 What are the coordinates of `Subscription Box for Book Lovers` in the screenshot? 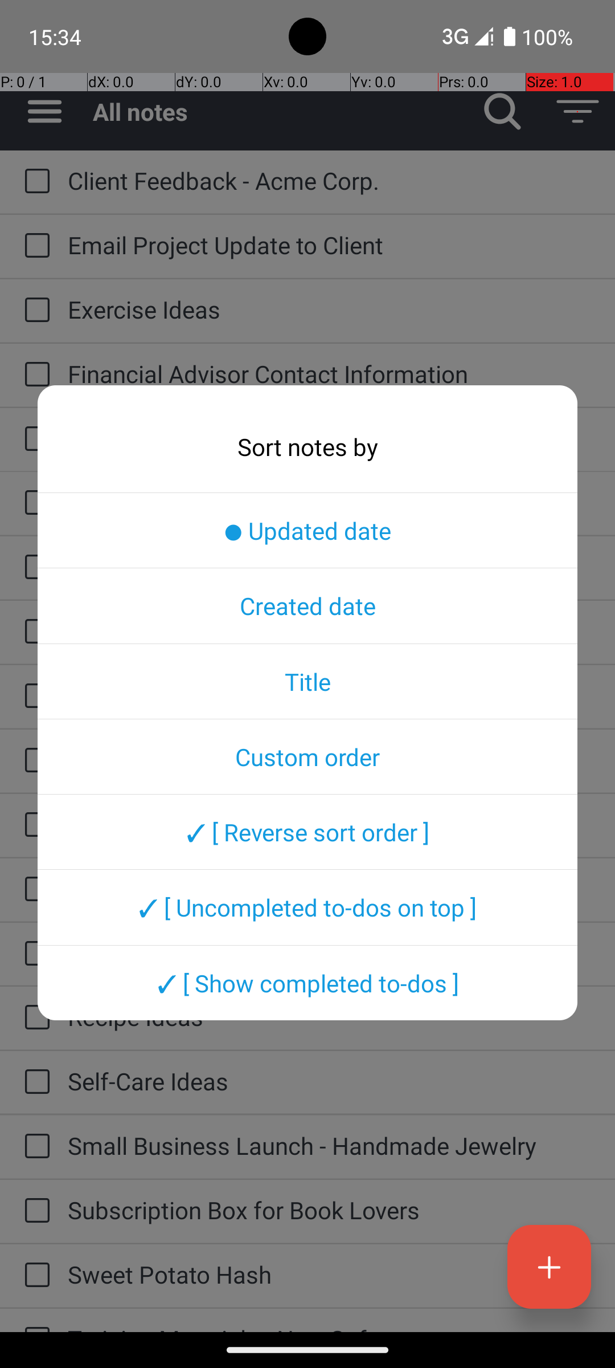 It's located at (330, 1210).